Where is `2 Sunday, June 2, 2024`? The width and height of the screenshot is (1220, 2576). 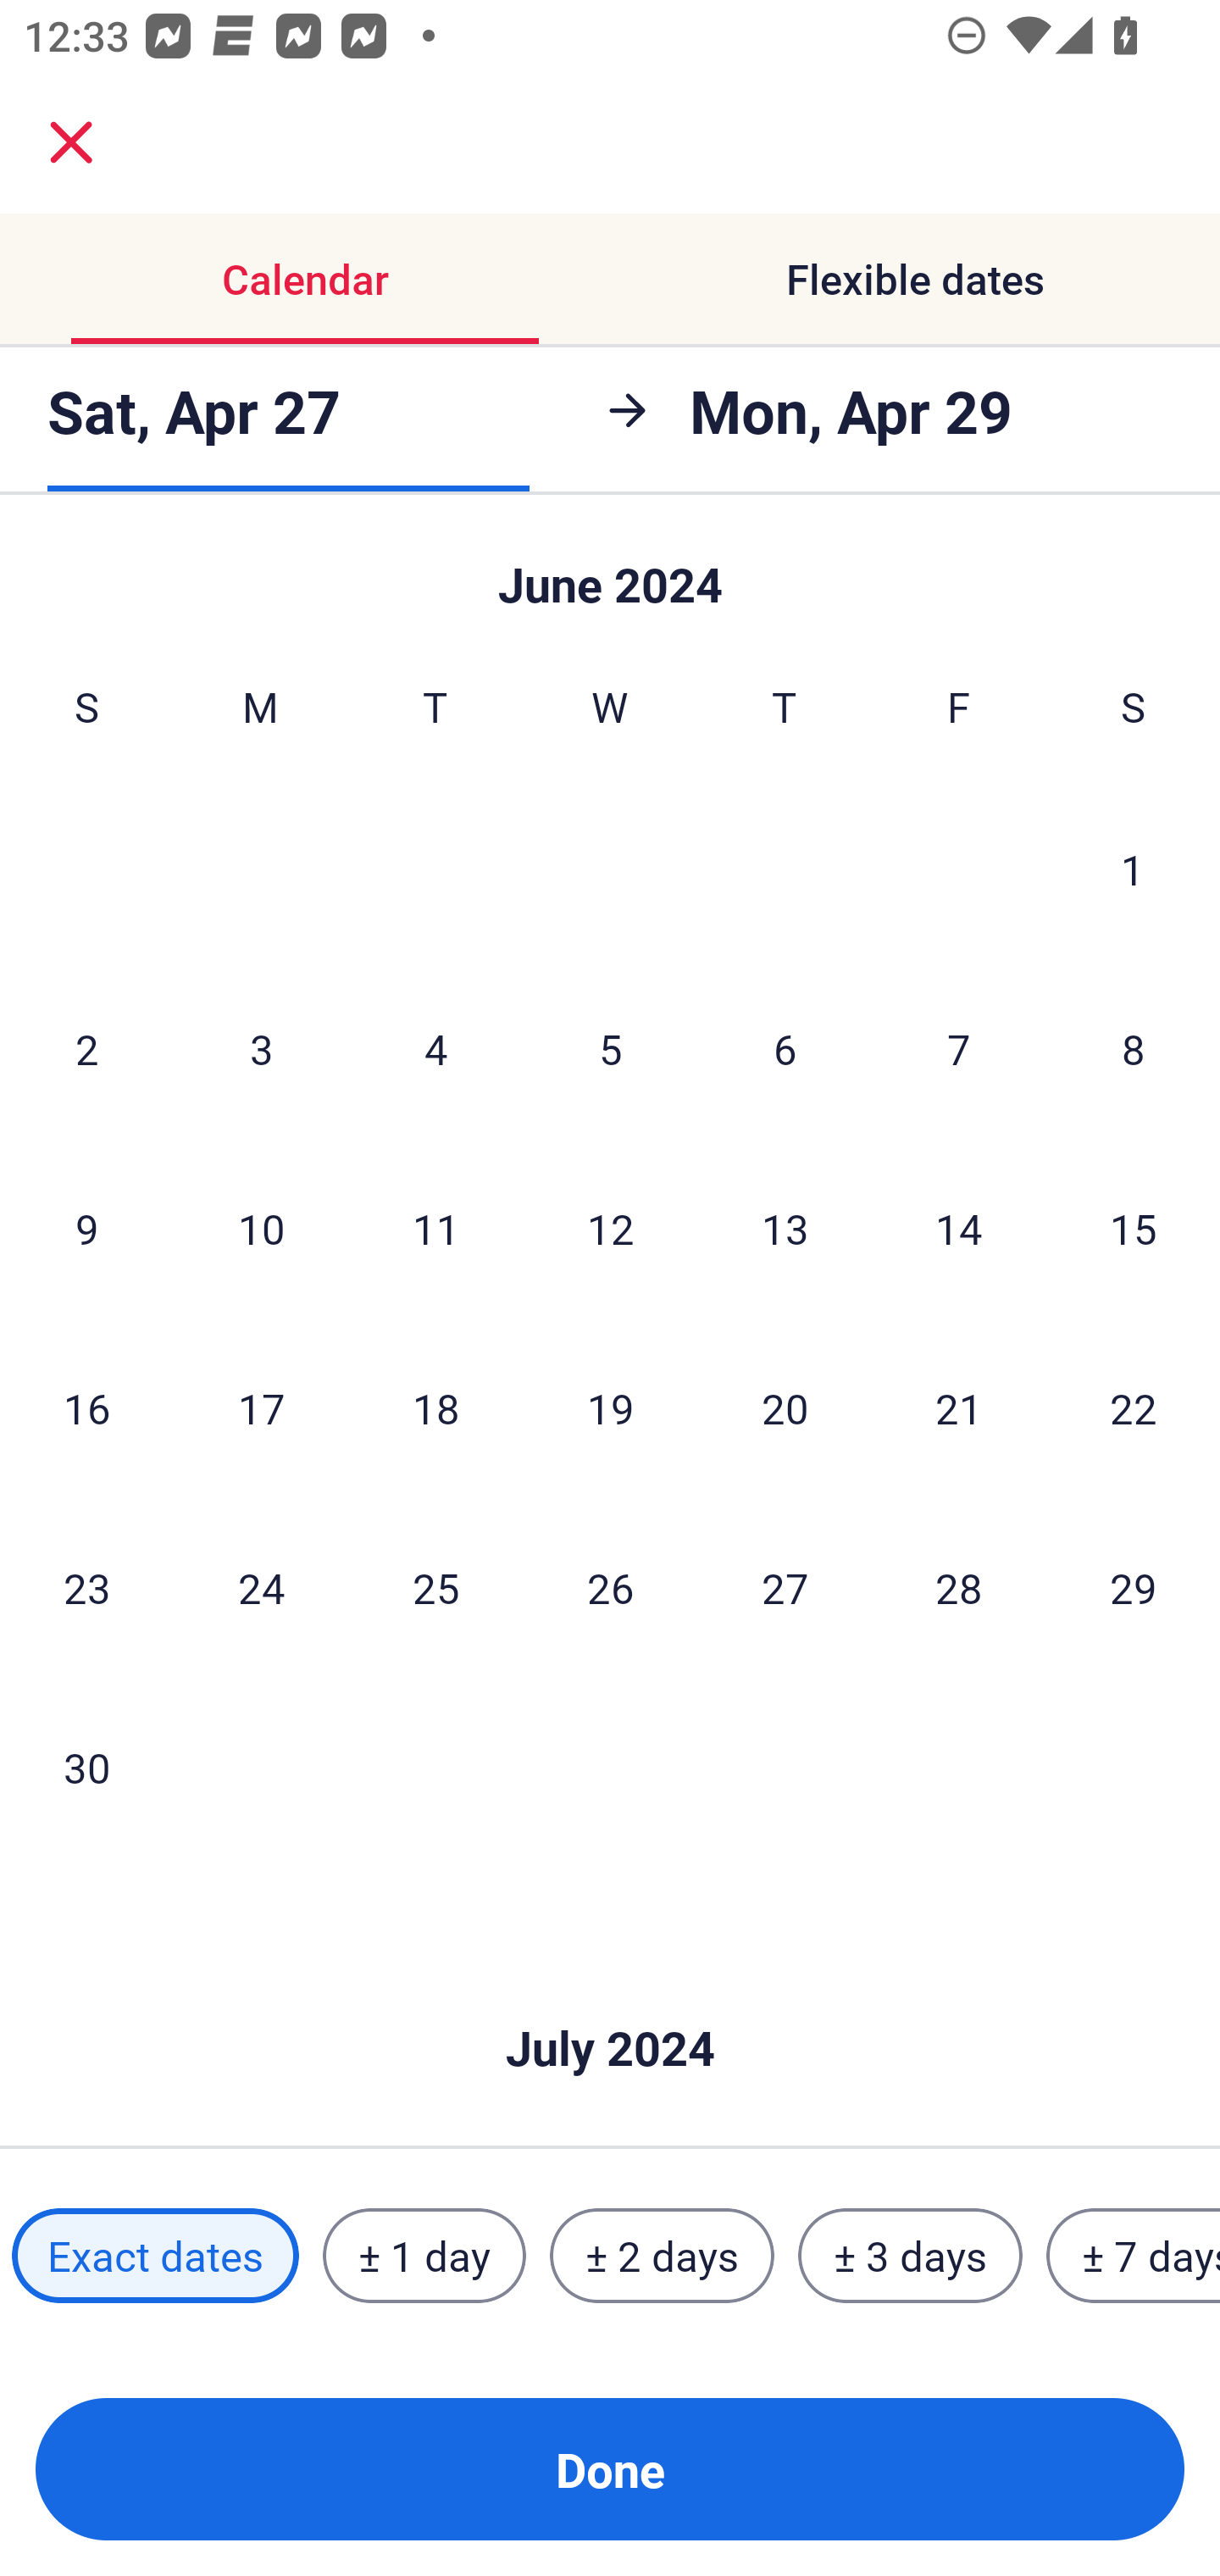 2 Sunday, June 2, 2024 is located at coordinates (86, 1047).